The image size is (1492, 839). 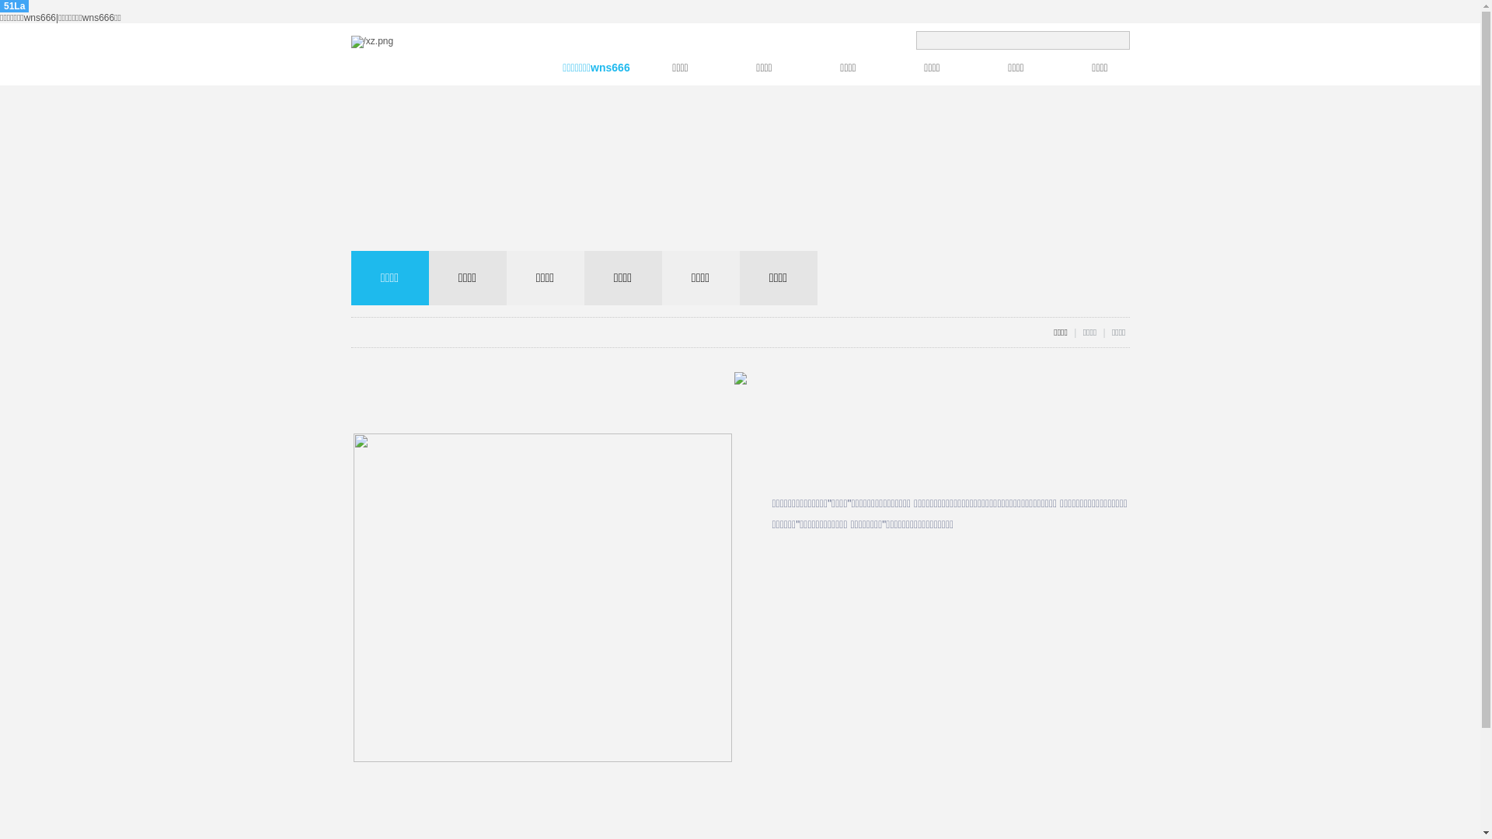 What do you see at coordinates (14, 6) in the screenshot?
I see `51La` at bounding box center [14, 6].